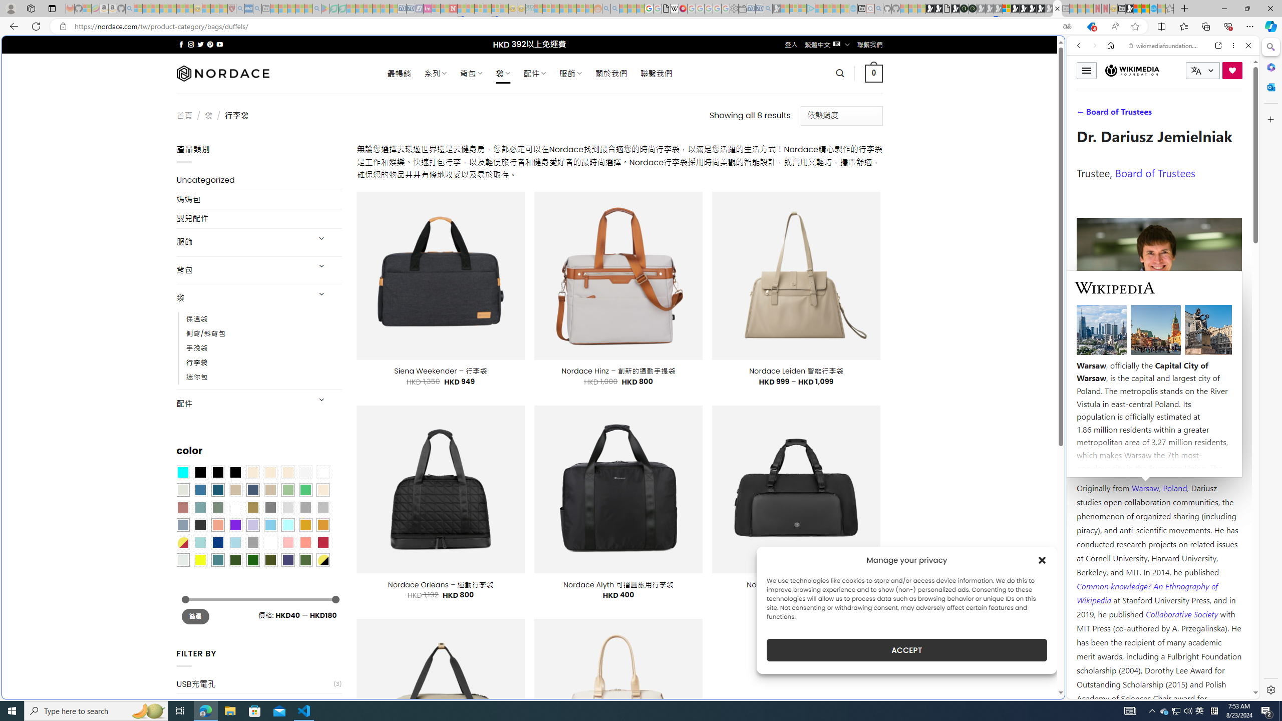 The height and width of the screenshot is (721, 1282). Describe the element at coordinates (1232, 70) in the screenshot. I see `Donate now` at that location.